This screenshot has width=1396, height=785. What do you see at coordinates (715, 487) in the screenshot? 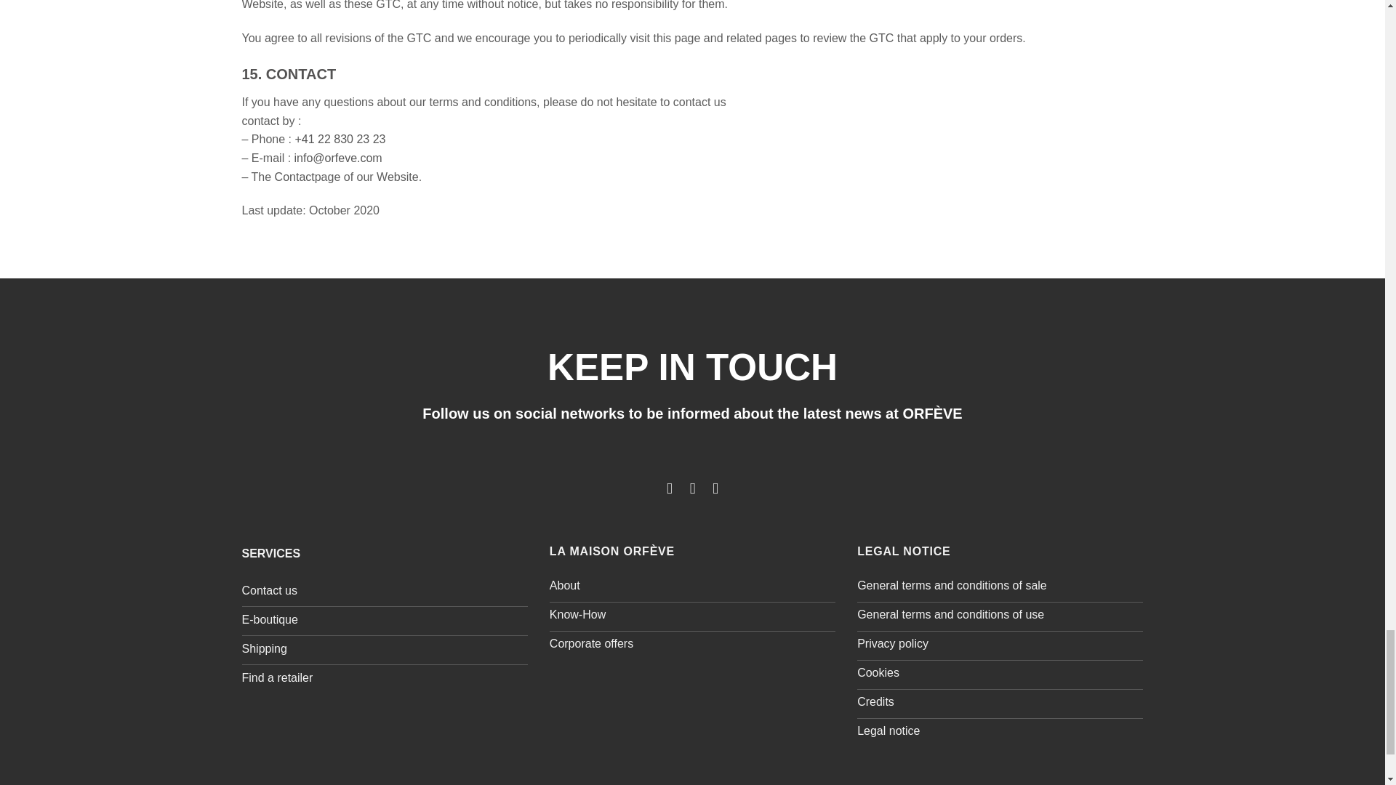
I see `Follow on LinkedIn` at bounding box center [715, 487].